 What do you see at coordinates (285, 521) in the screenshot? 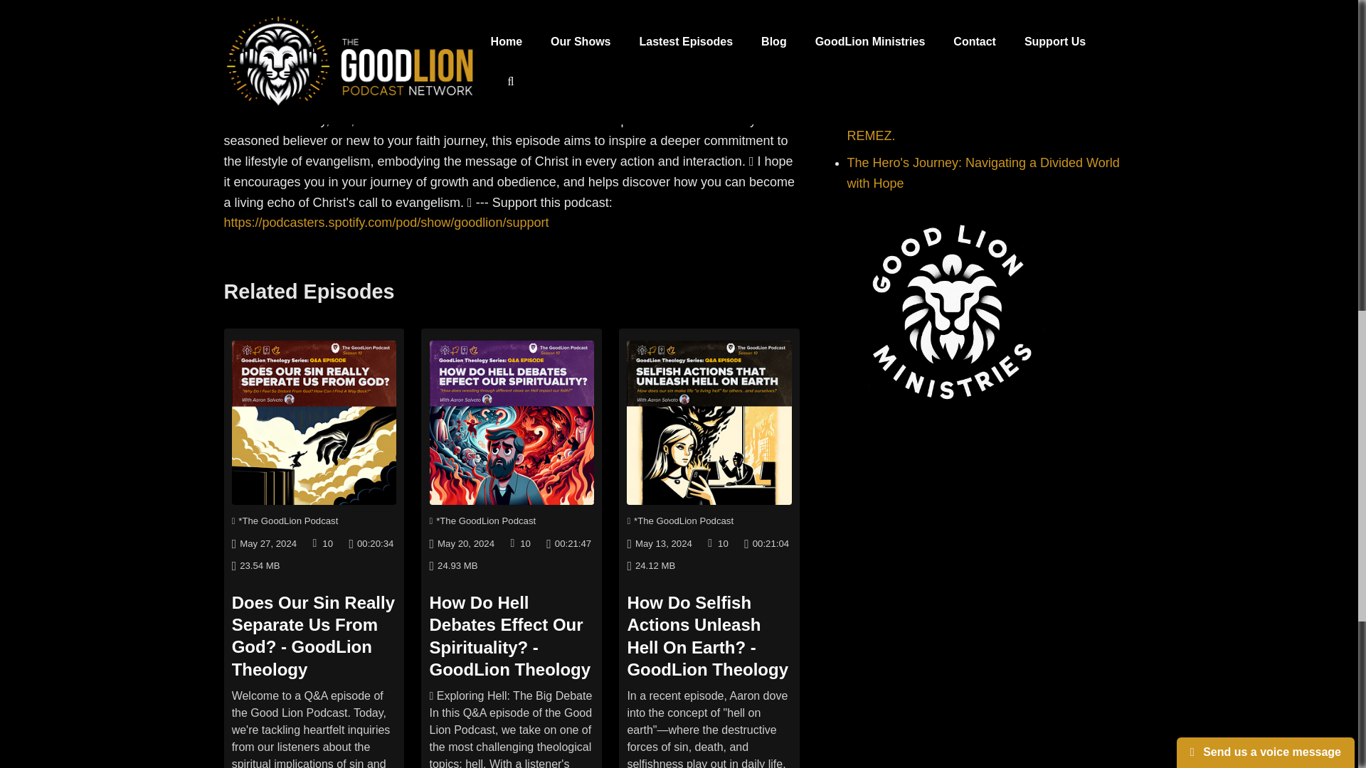
I see `Podcast` at bounding box center [285, 521].